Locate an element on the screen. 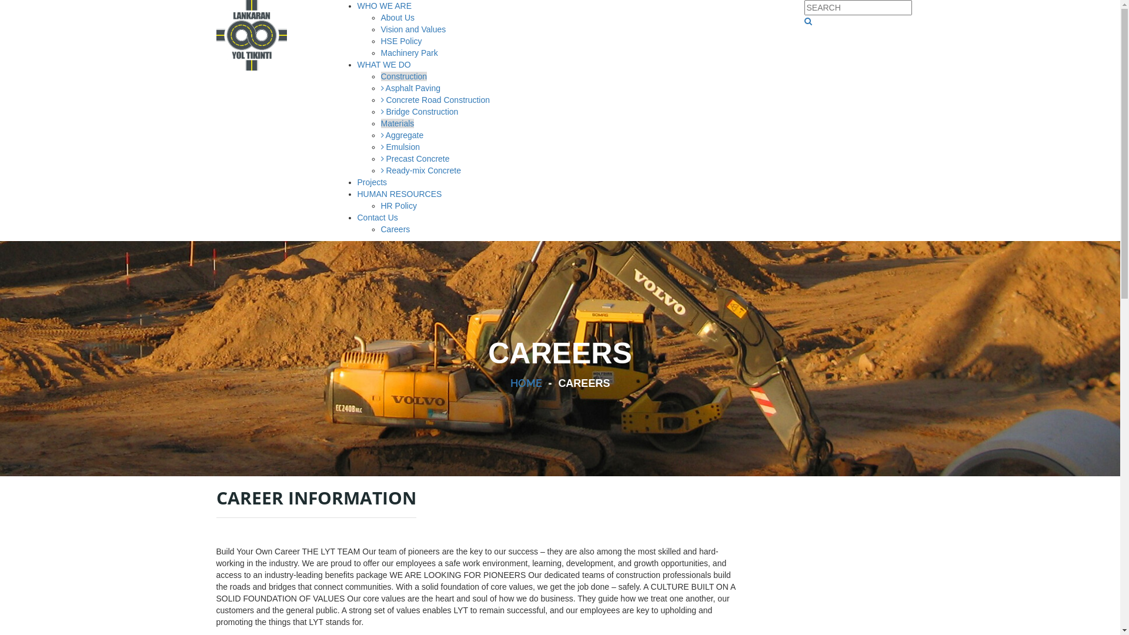 This screenshot has height=635, width=1129. HR Policy is located at coordinates (399, 206).